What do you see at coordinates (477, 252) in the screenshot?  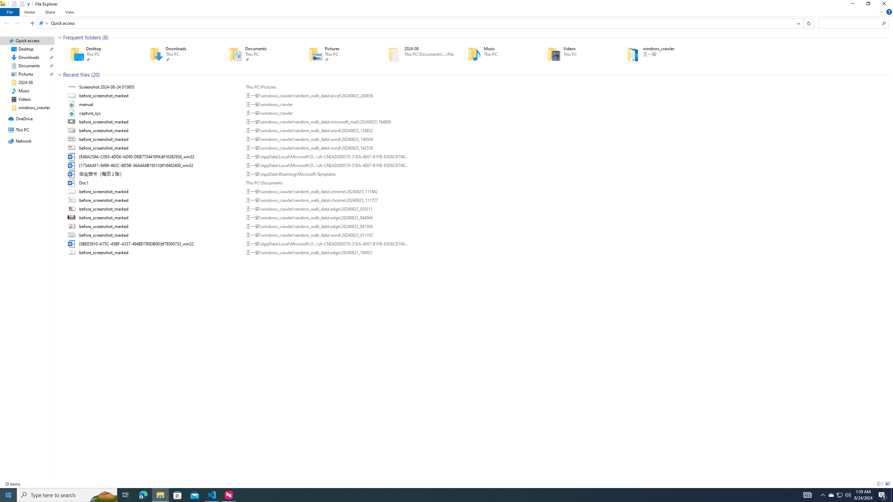 I see `before_screenshot_marked` at bounding box center [477, 252].